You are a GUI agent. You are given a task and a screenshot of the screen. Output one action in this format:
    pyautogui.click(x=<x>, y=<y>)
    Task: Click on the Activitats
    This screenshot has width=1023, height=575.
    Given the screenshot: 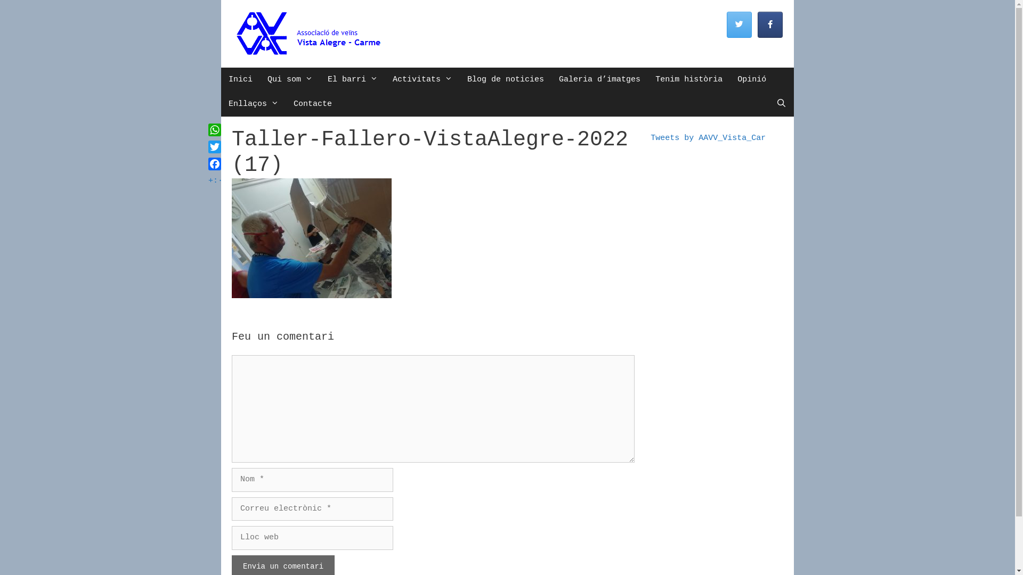 What is the action you would take?
    pyautogui.click(x=423, y=80)
    